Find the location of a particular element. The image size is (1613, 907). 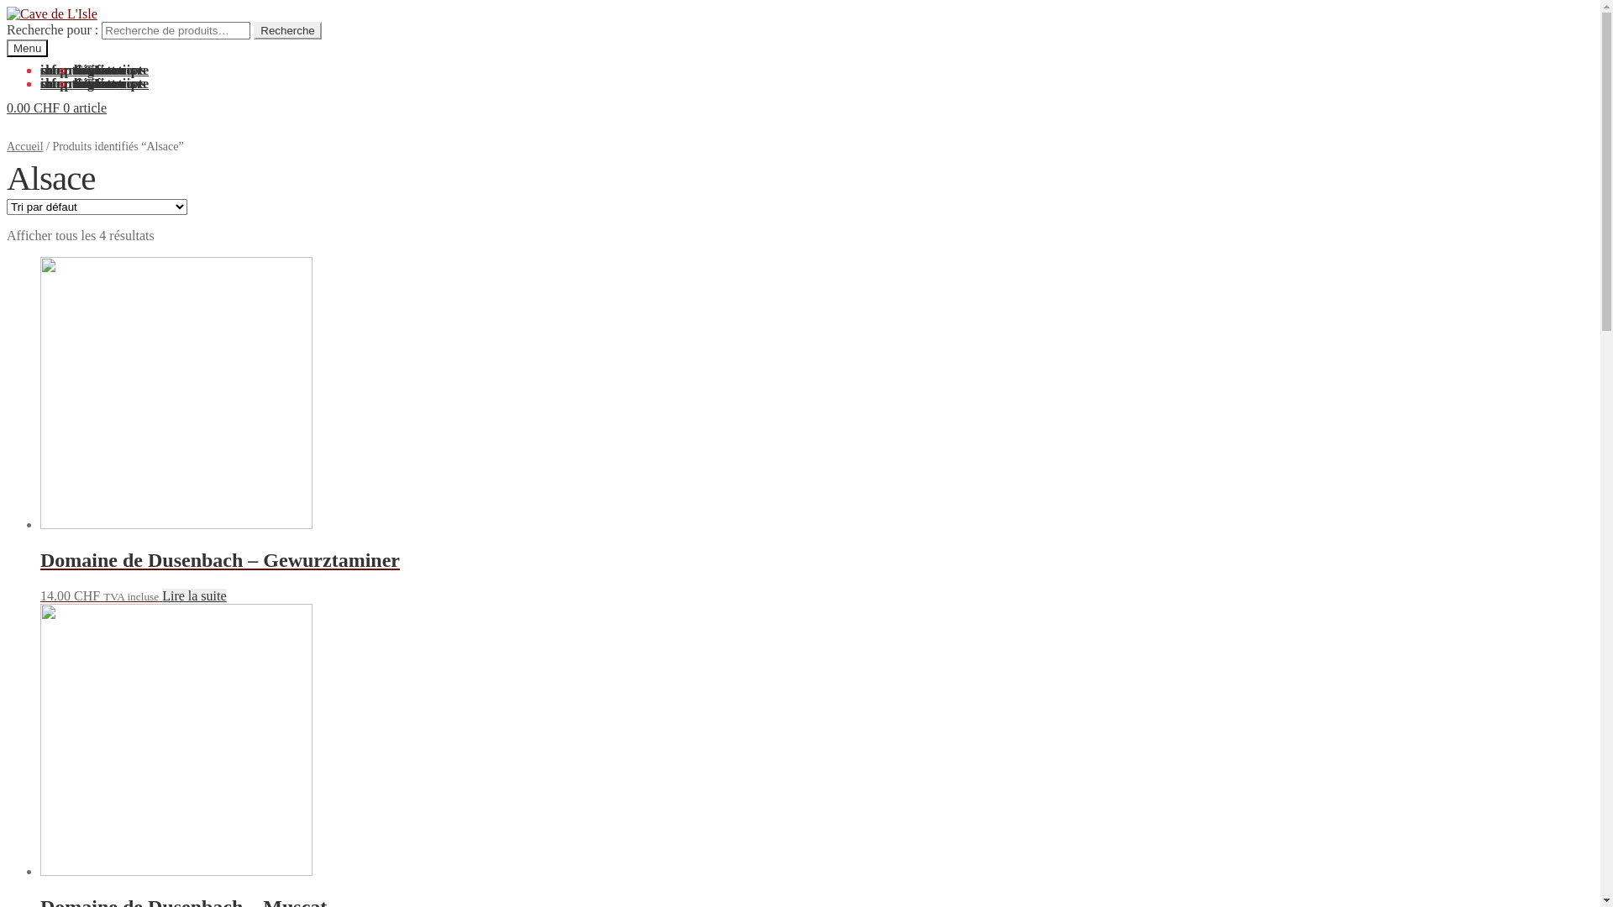

contact is located at coordinates (95, 84).